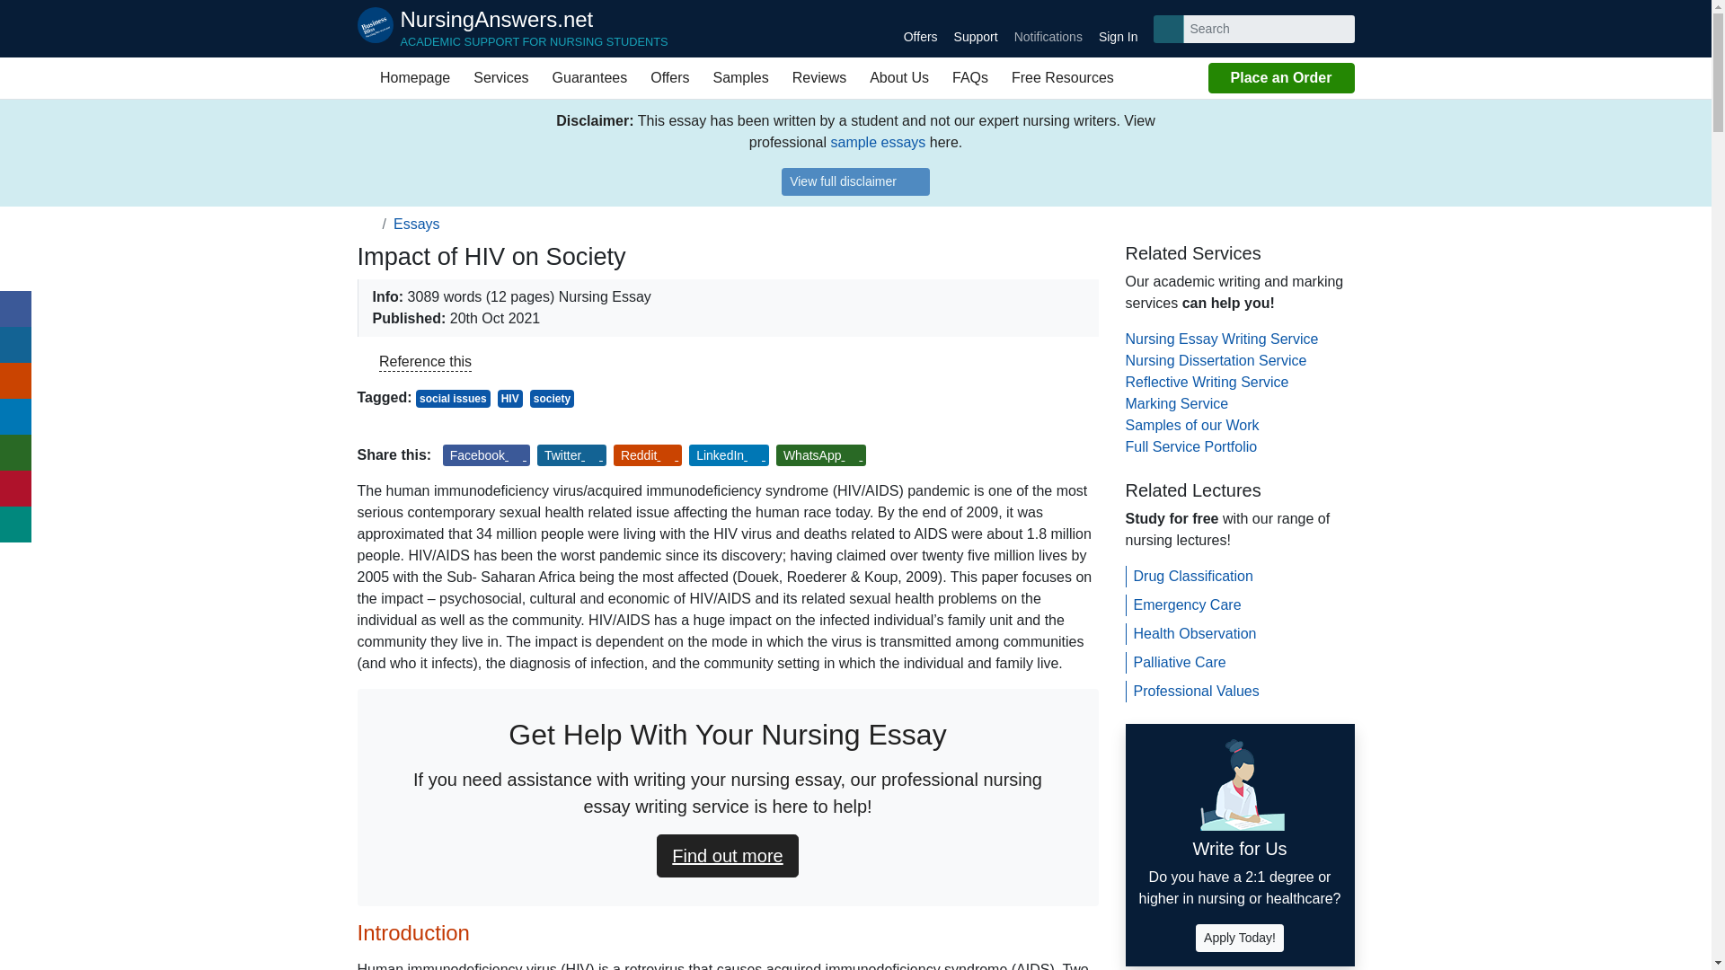  I want to click on Samples, so click(1118, 29).